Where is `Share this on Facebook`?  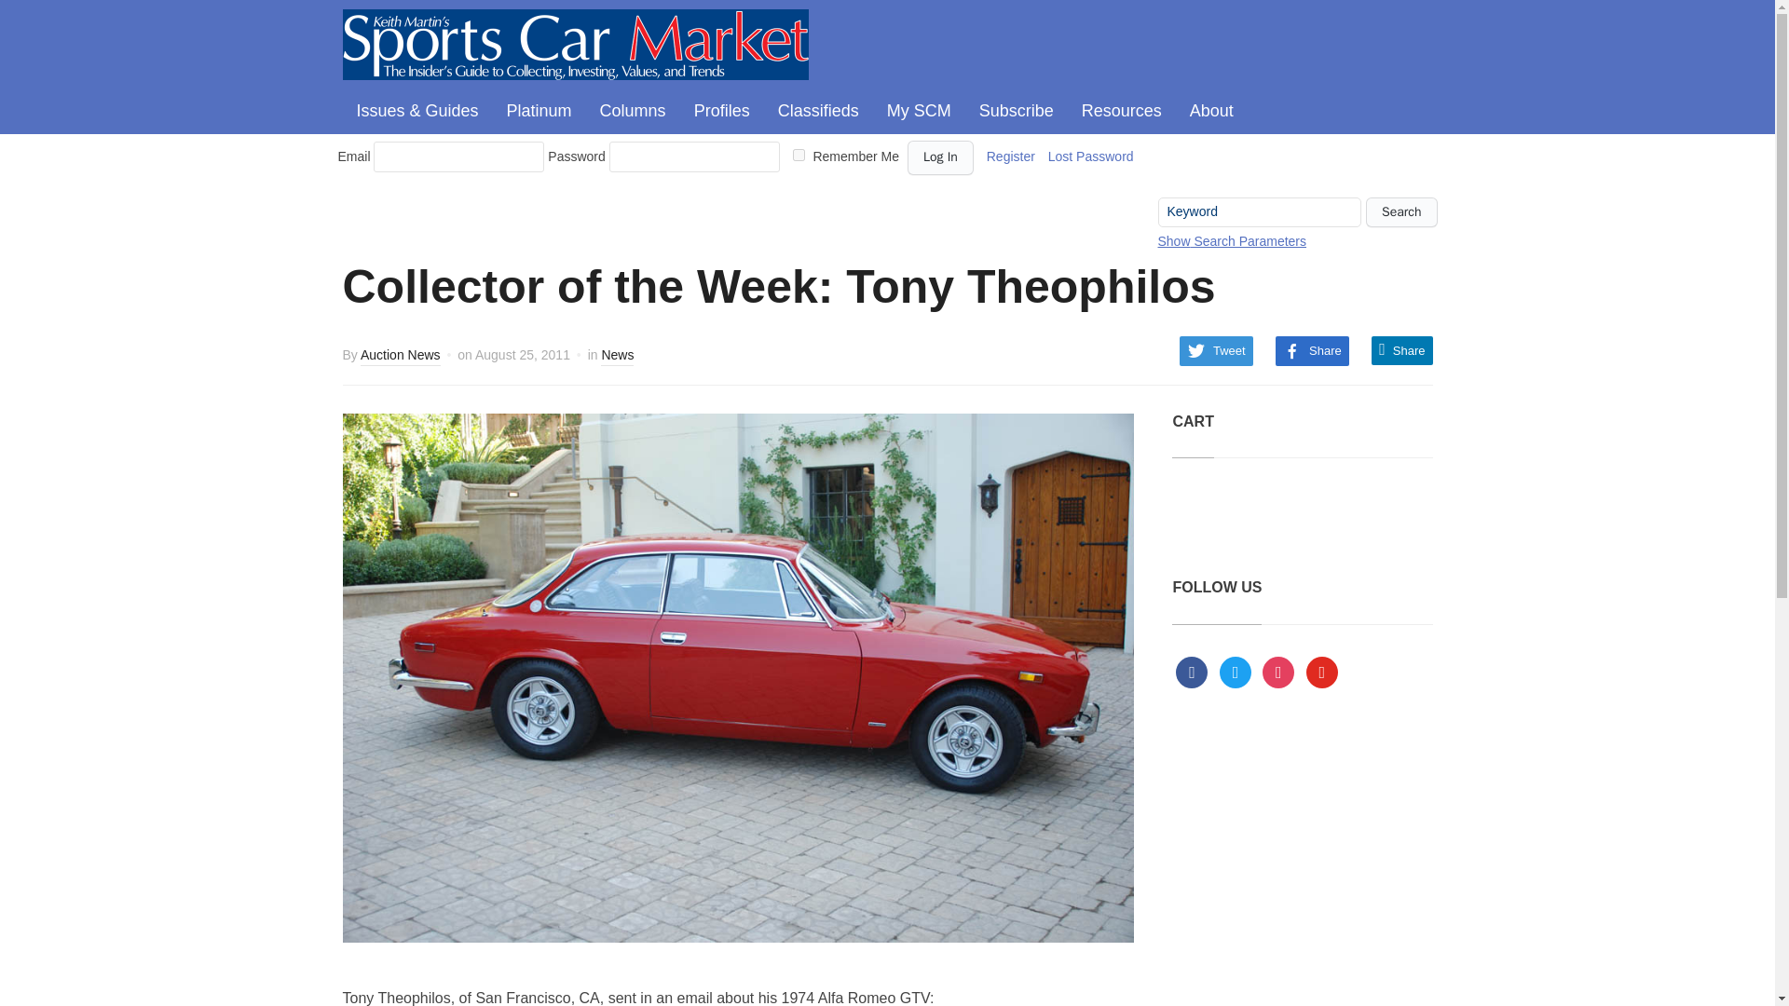 Share this on Facebook is located at coordinates (1312, 350).